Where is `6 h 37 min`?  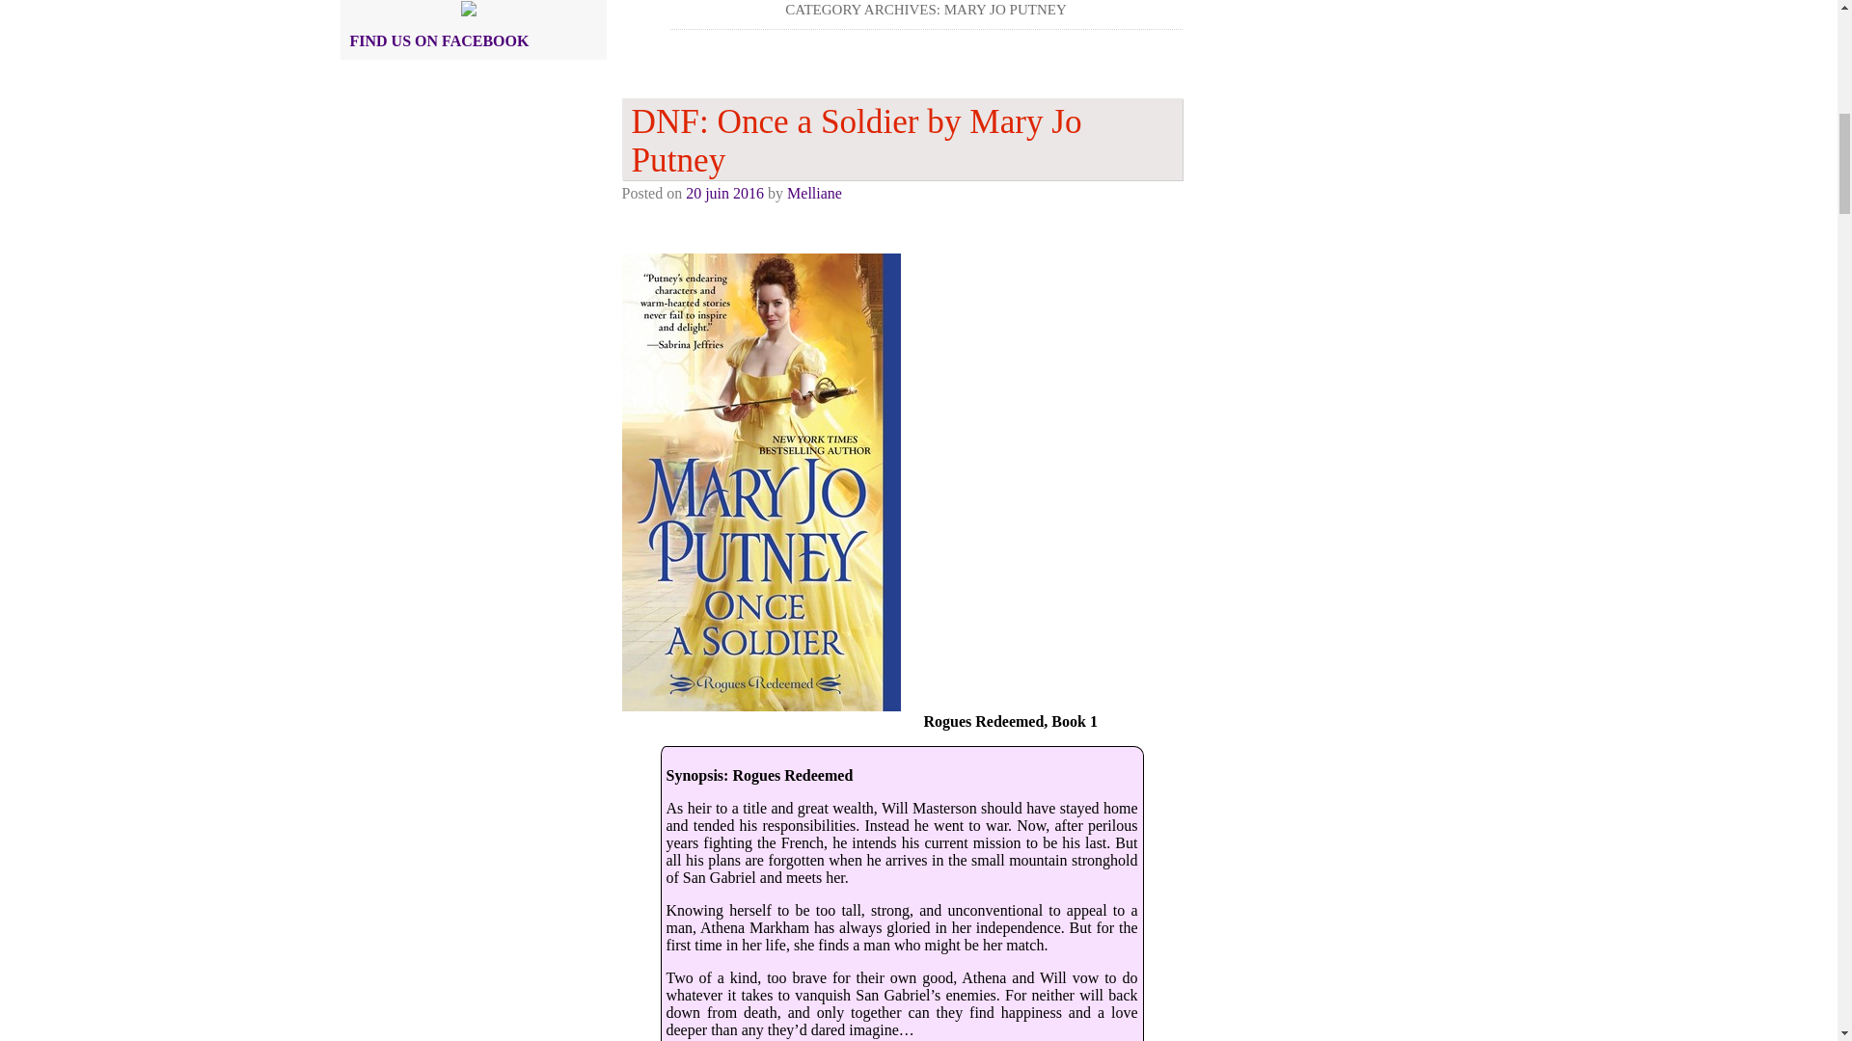
6 h 37 min is located at coordinates (723, 193).